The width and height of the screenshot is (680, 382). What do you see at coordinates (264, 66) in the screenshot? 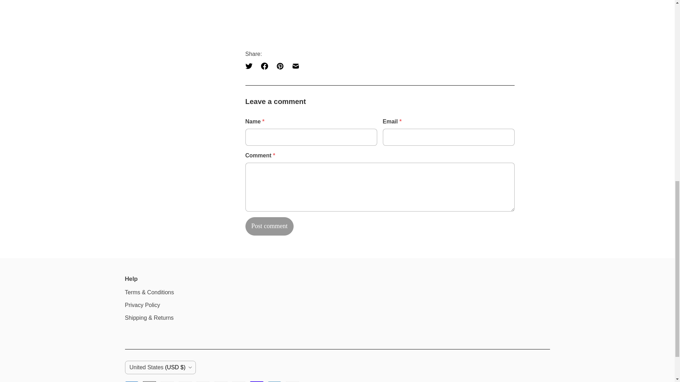
I see `Share this on Facebook` at bounding box center [264, 66].